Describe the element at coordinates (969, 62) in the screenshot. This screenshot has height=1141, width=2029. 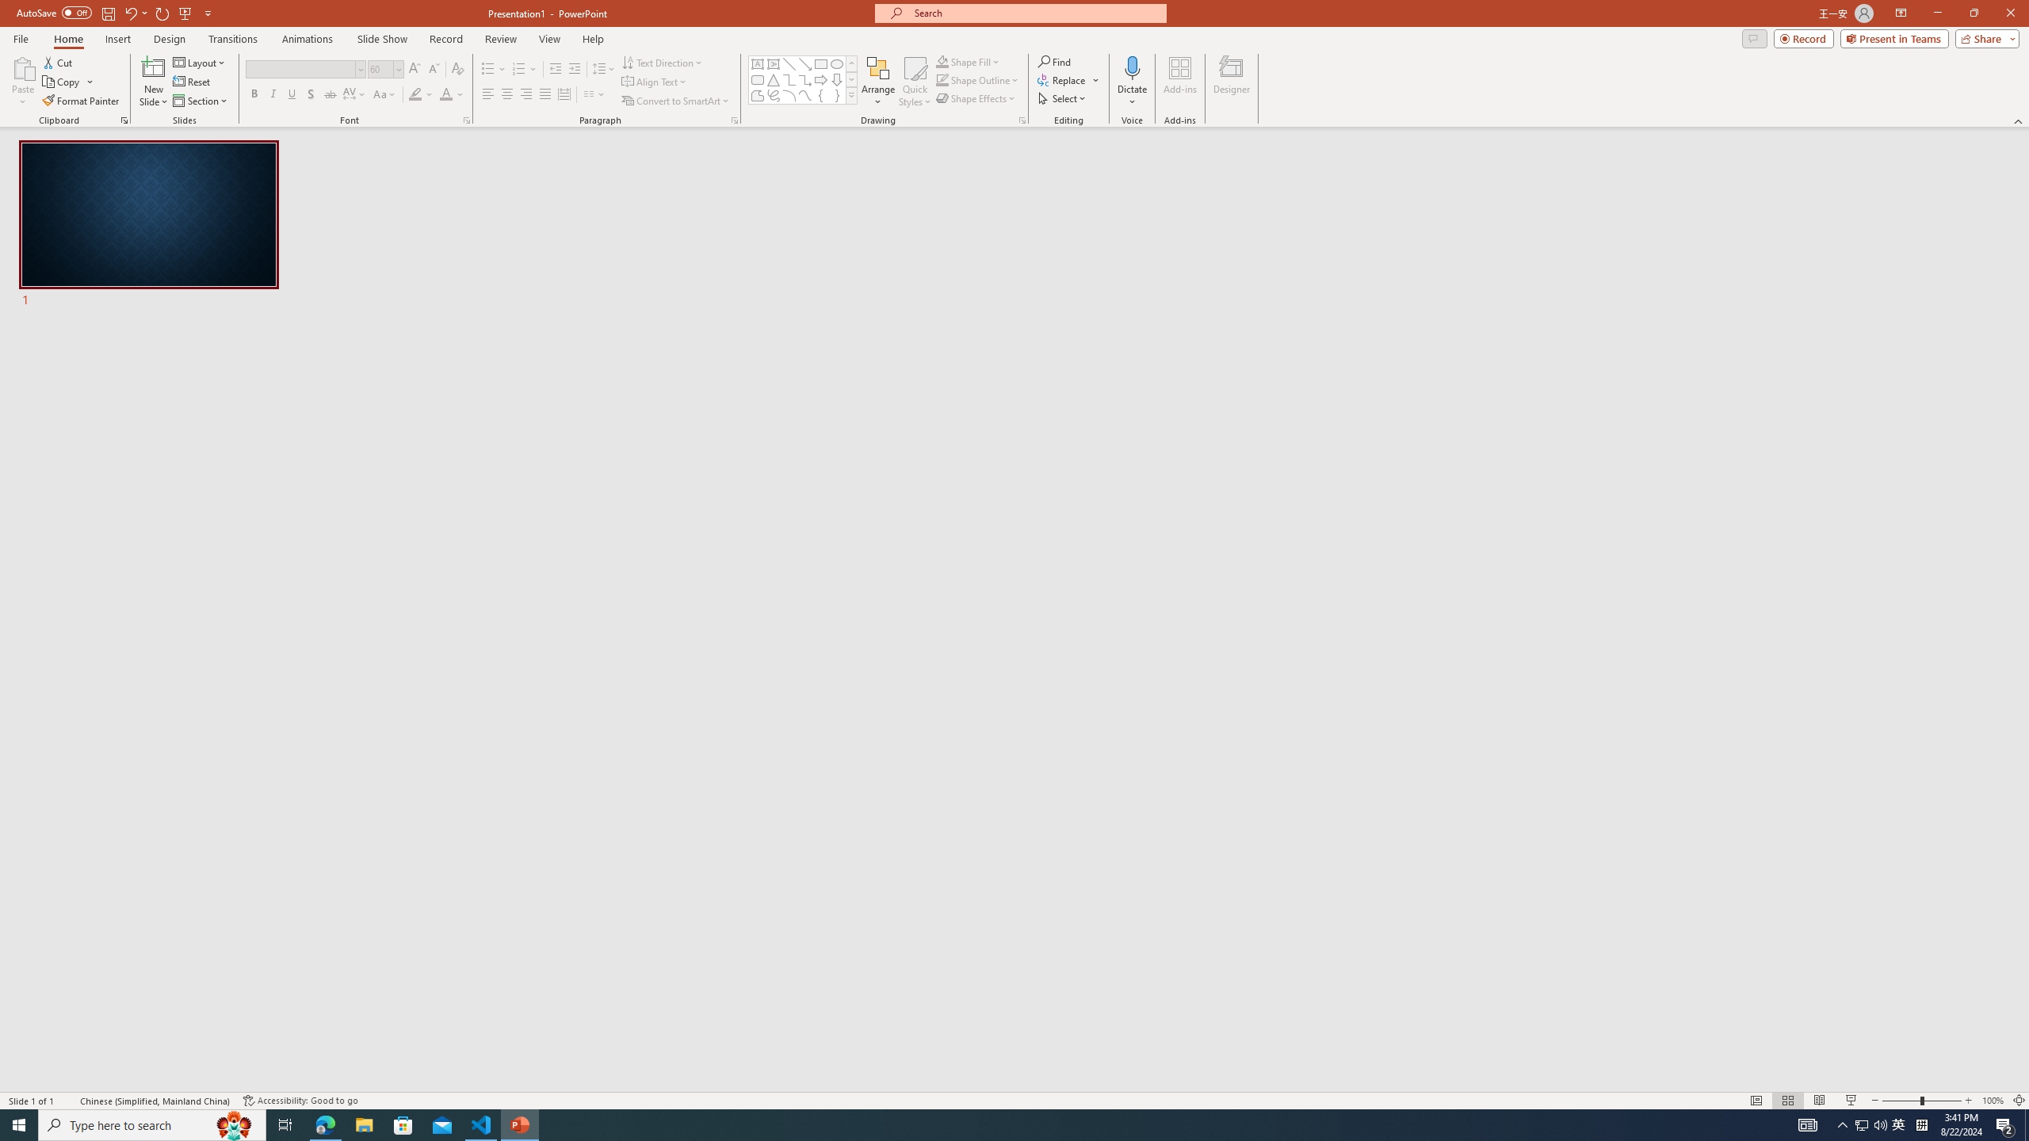
I see `Shape Fill` at that location.